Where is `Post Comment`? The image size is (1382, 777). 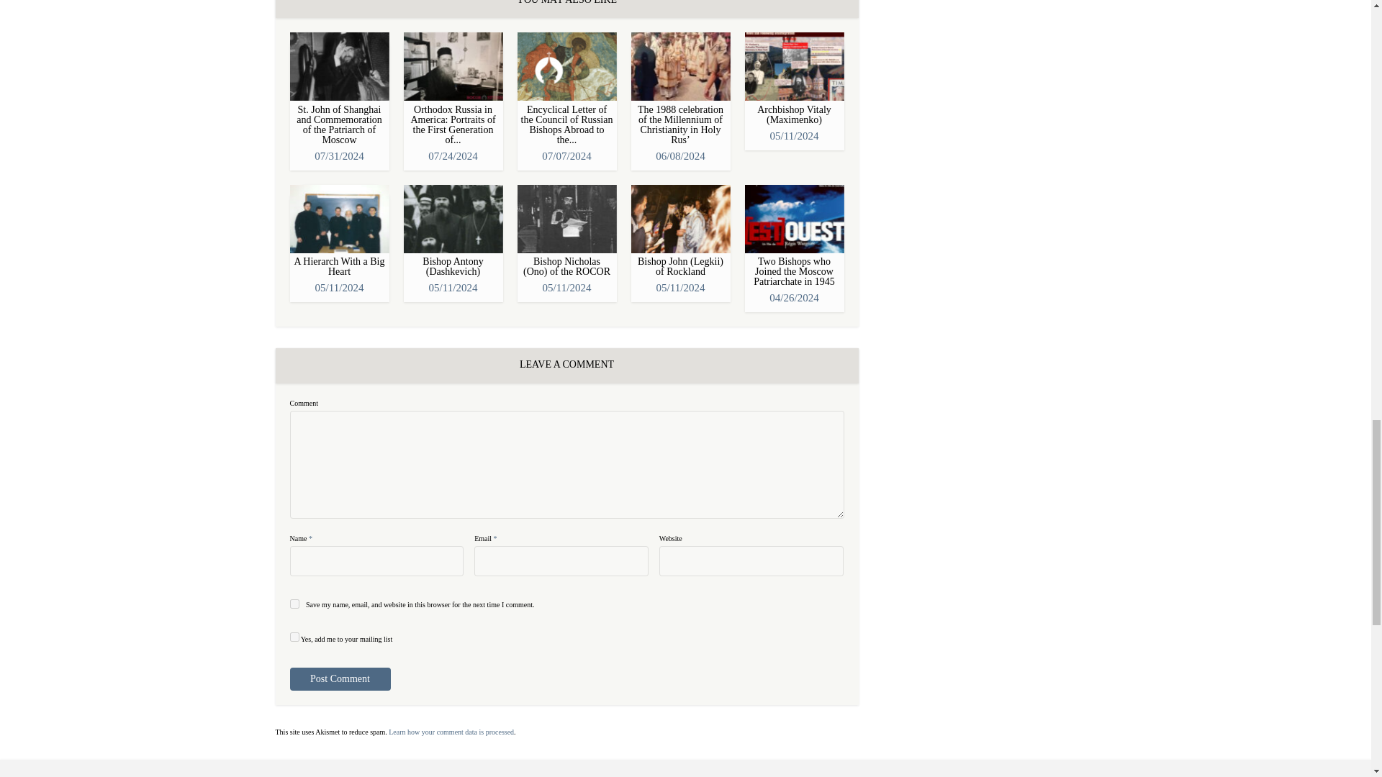 Post Comment is located at coordinates (339, 679).